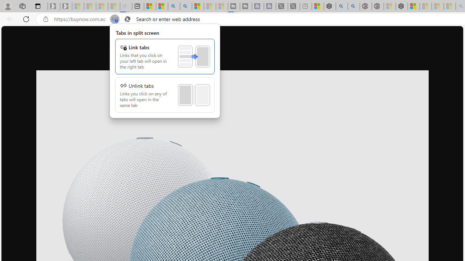  I want to click on Streaming Coverage | T3 - Sleeping, so click(234, 7).